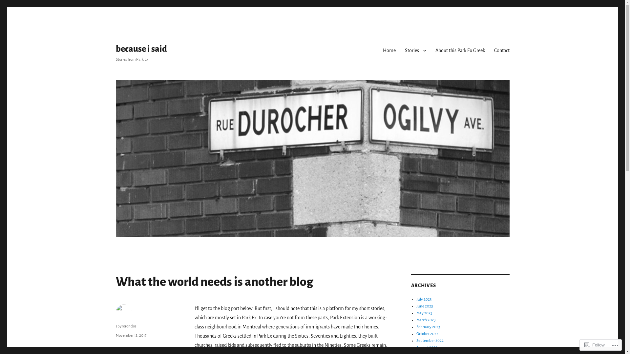 This screenshot has width=630, height=354. What do you see at coordinates (427, 334) in the screenshot?
I see `October 2022` at bounding box center [427, 334].